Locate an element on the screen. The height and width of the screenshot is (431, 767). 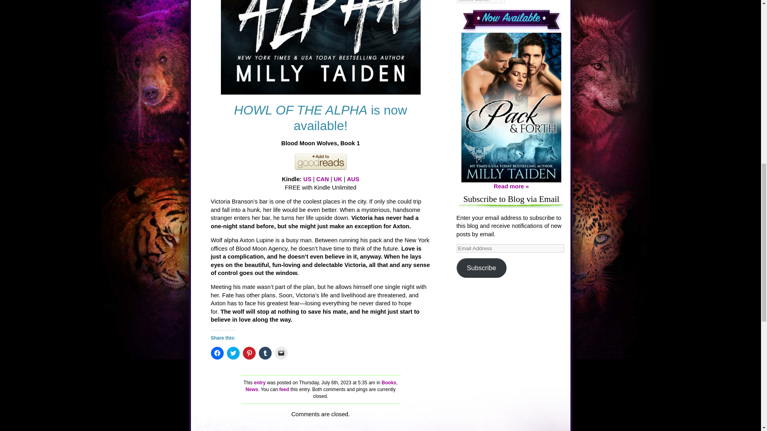
feed is located at coordinates (284, 389).